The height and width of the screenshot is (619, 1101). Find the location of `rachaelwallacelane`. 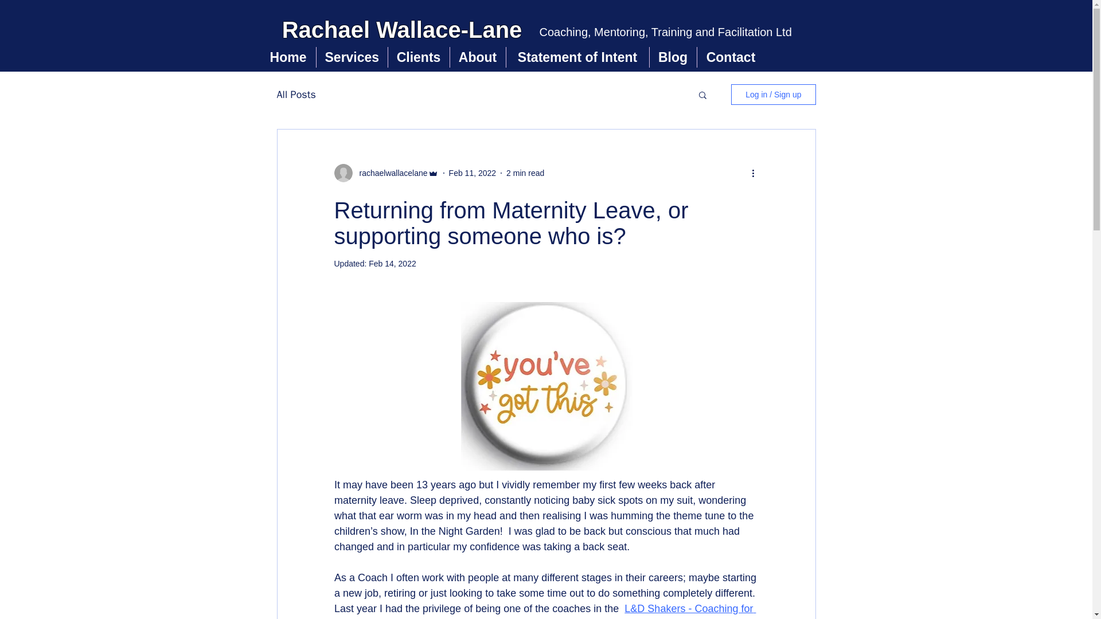

rachaelwallacelane is located at coordinates (389, 173).